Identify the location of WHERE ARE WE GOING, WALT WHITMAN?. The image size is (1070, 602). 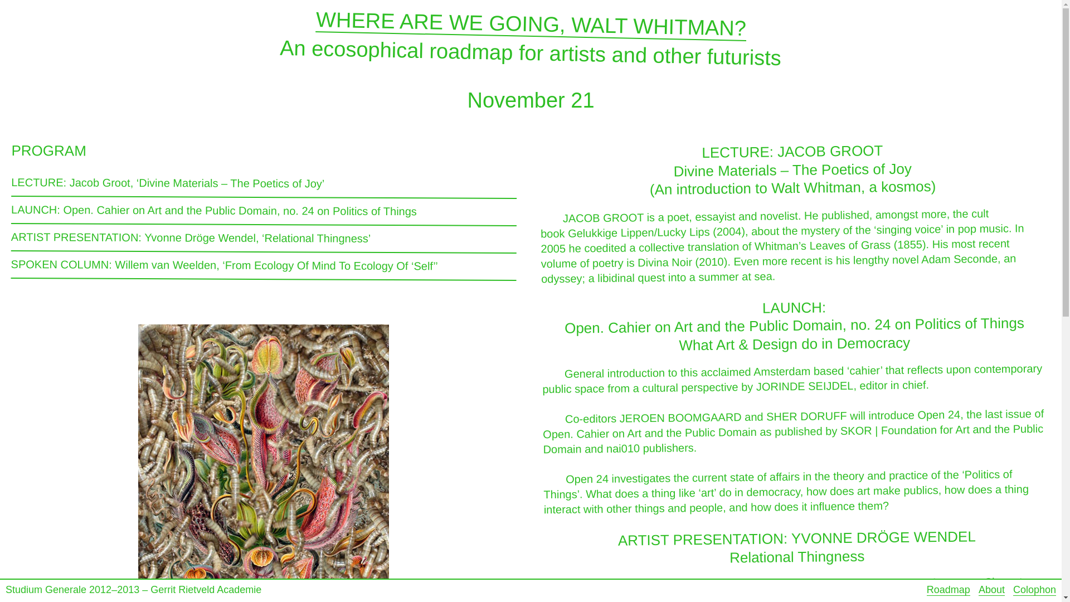
(531, 20).